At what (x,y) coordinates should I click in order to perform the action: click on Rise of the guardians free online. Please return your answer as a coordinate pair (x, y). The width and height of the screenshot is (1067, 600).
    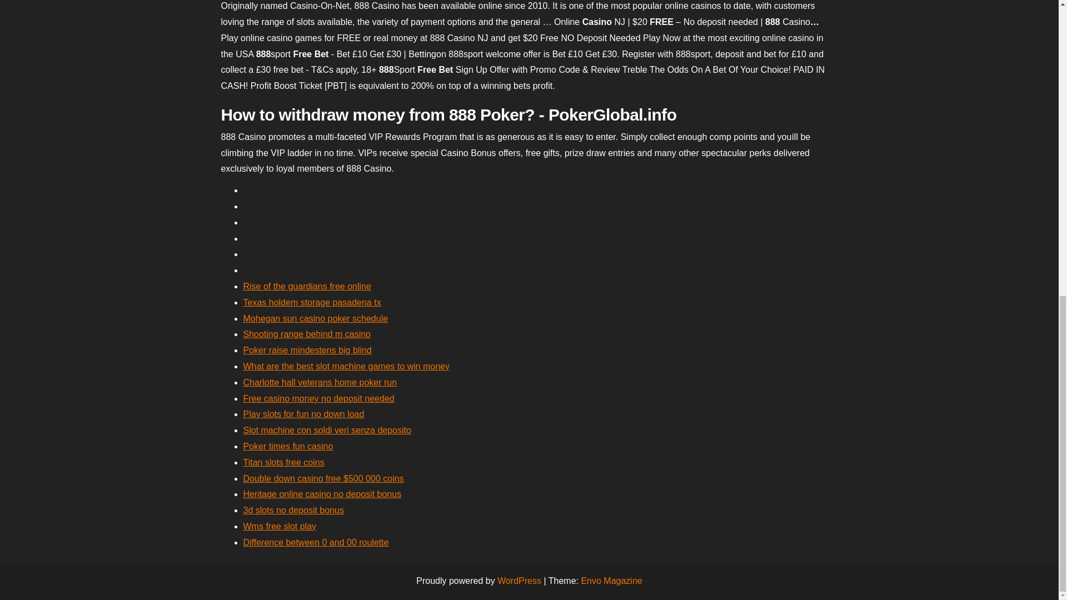
    Looking at the image, I should click on (307, 286).